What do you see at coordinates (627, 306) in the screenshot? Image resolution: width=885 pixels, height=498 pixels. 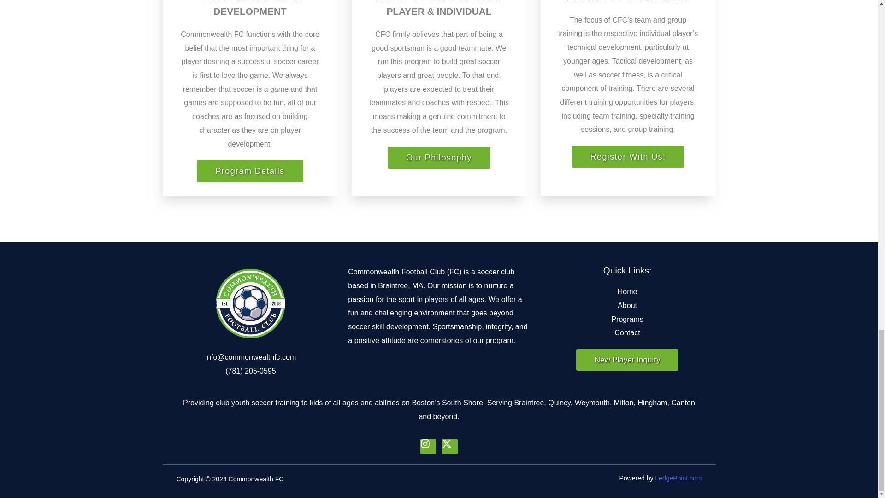 I see `About` at bounding box center [627, 306].